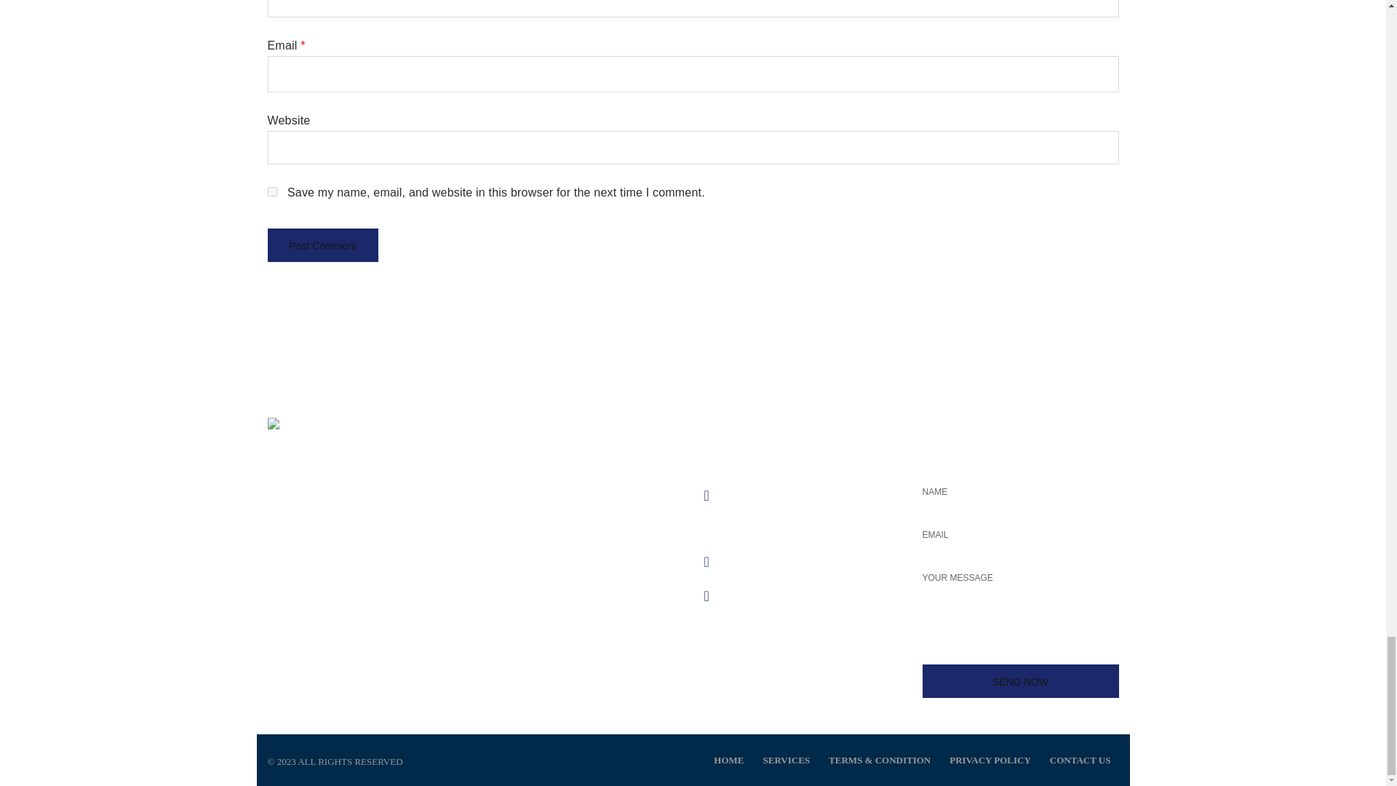 This screenshot has width=1397, height=786. Describe the element at coordinates (323, 245) in the screenshot. I see `Post Comment` at that location.